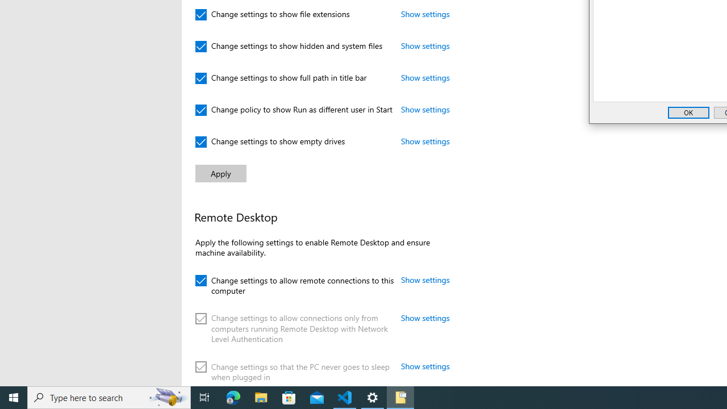 This screenshot has width=727, height=409. I want to click on Visual Studio Code - 1 running window, so click(345, 398).